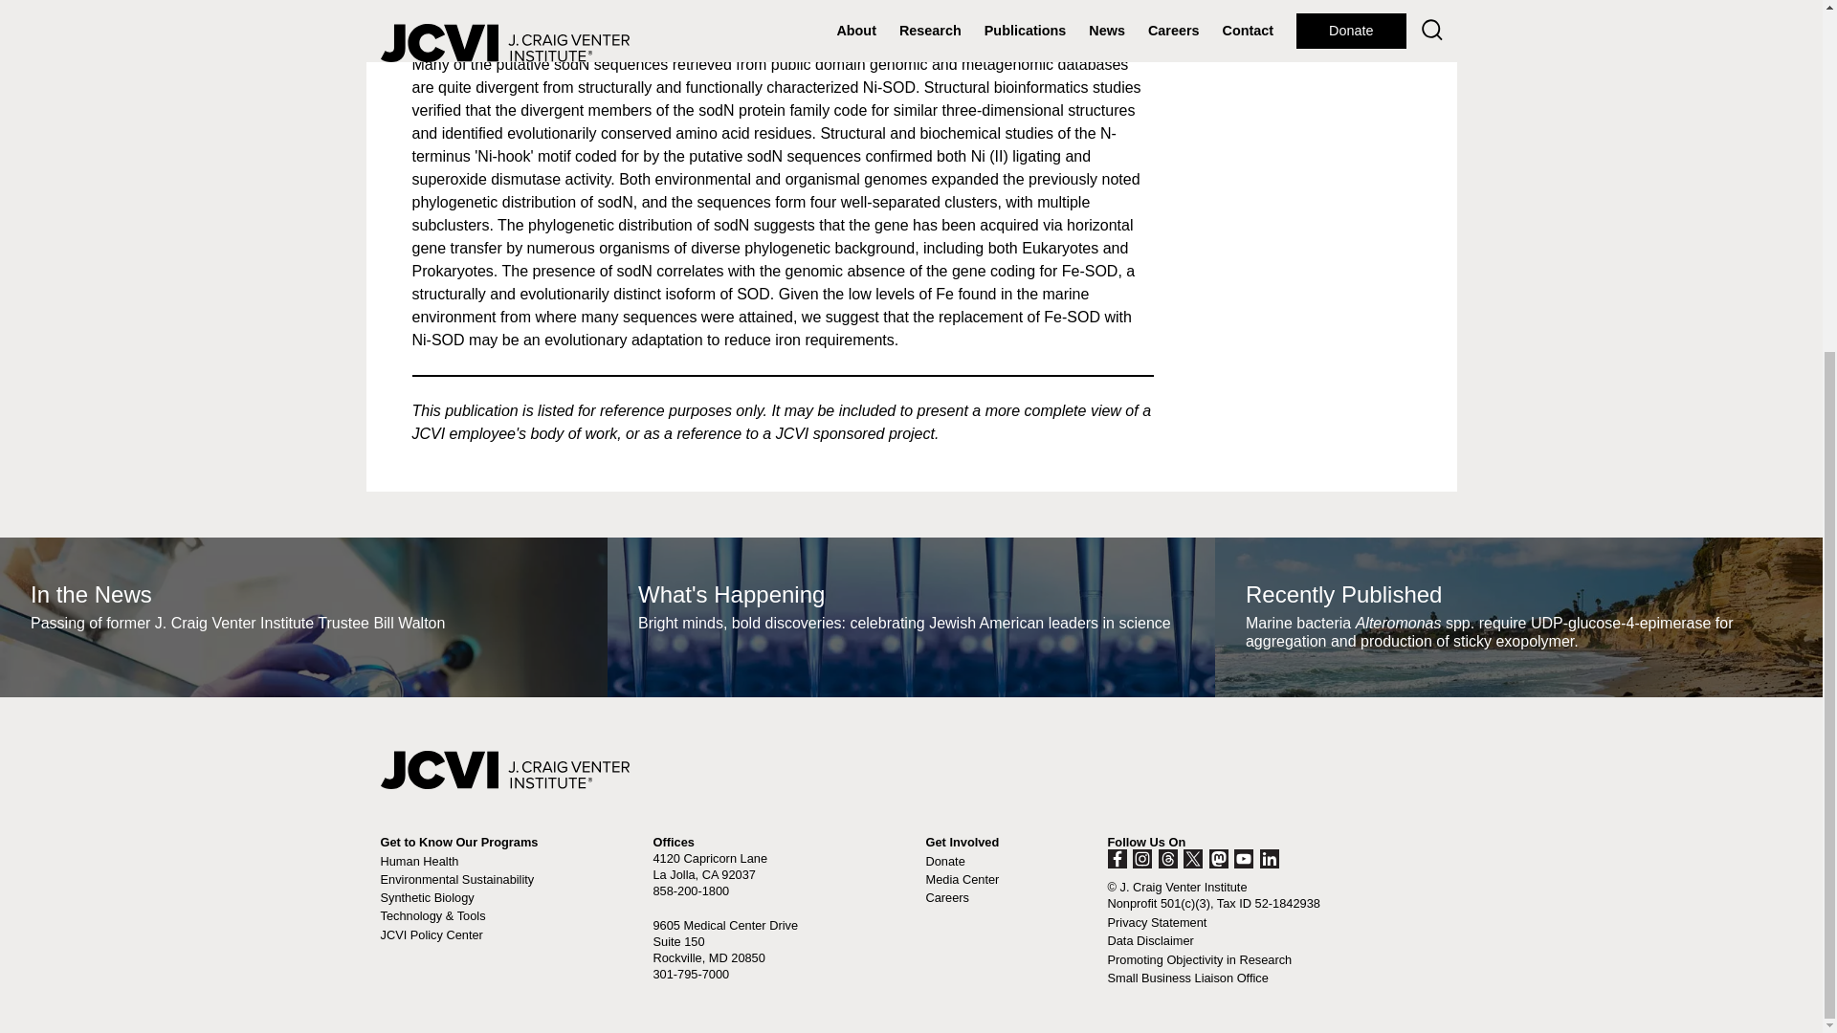 The width and height of the screenshot is (1837, 1033). I want to click on Environmental Sustainability, so click(457, 878).